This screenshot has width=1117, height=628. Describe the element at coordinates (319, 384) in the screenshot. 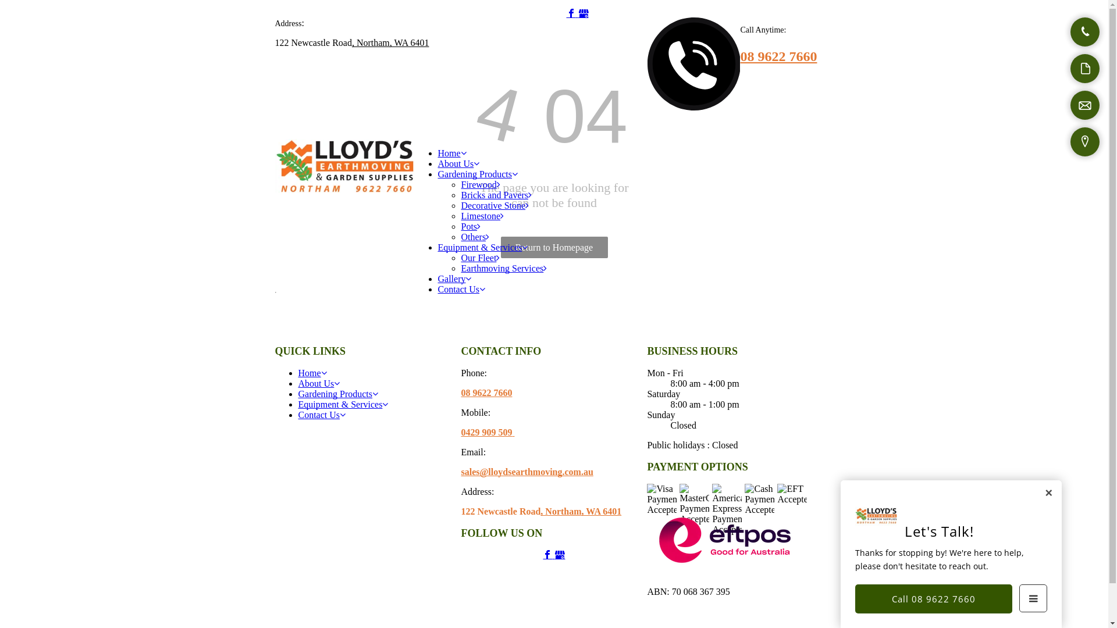

I see `About Us` at that location.